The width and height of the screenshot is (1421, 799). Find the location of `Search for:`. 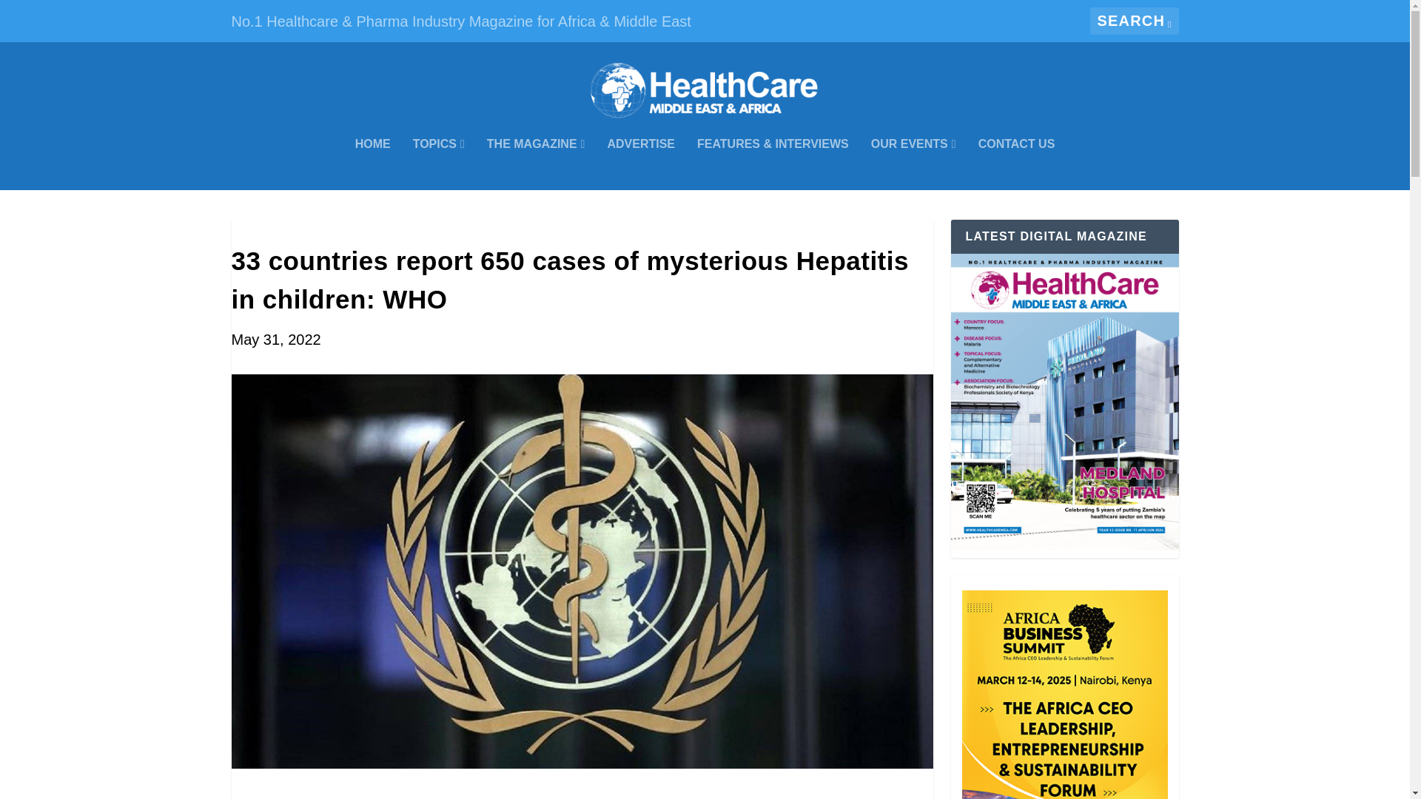

Search for: is located at coordinates (1134, 21).